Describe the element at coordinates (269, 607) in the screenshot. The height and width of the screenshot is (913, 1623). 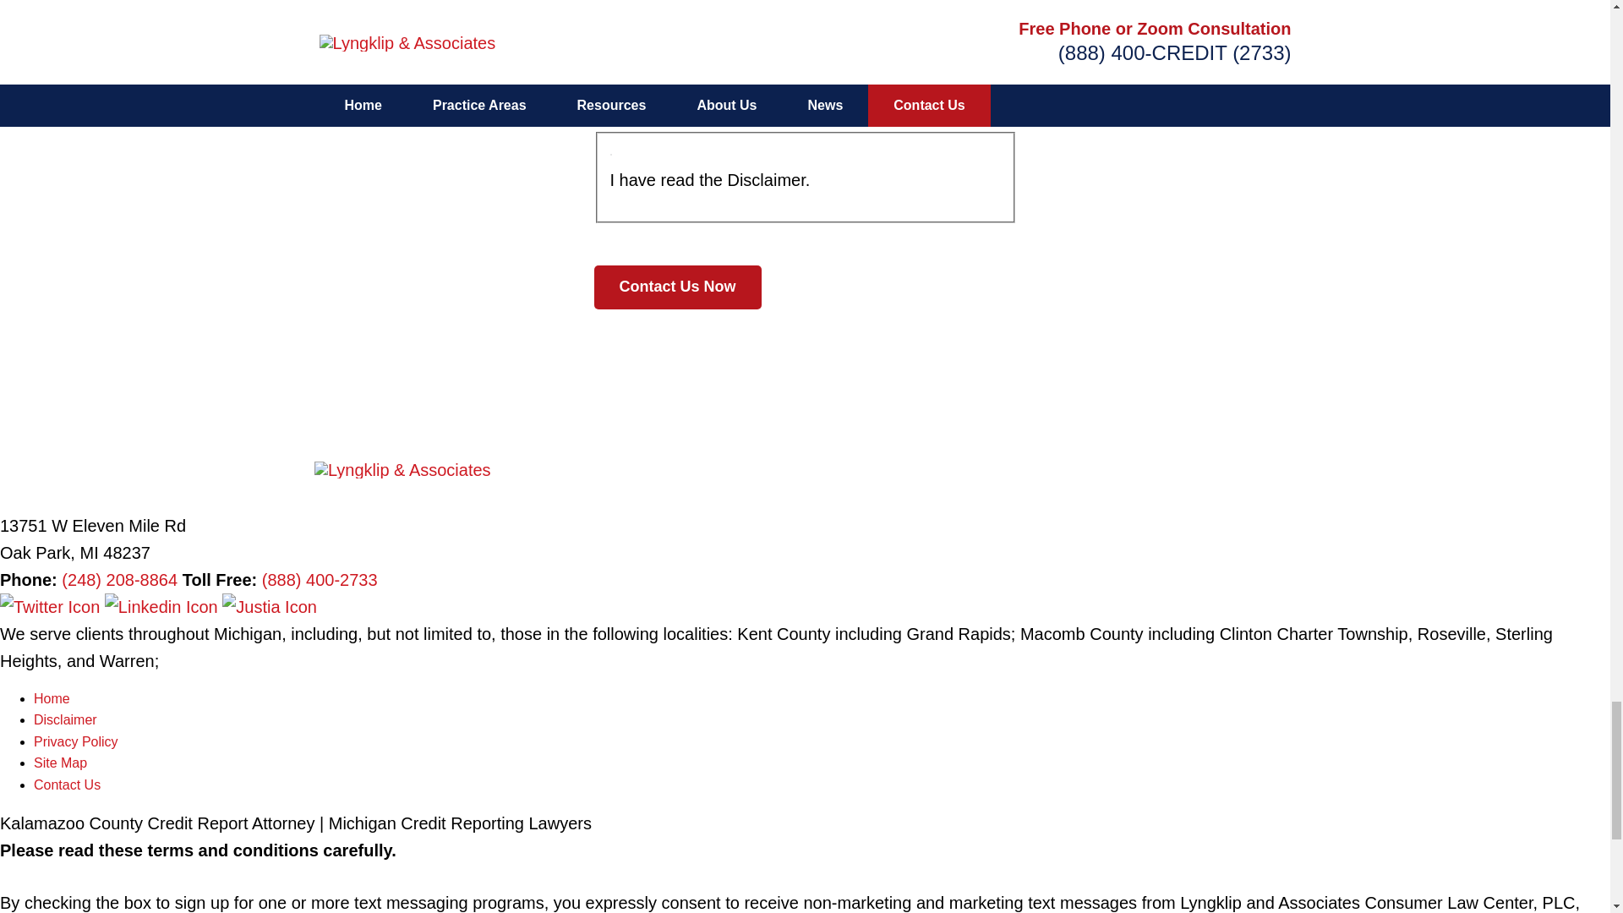
I see `Justia` at that location.